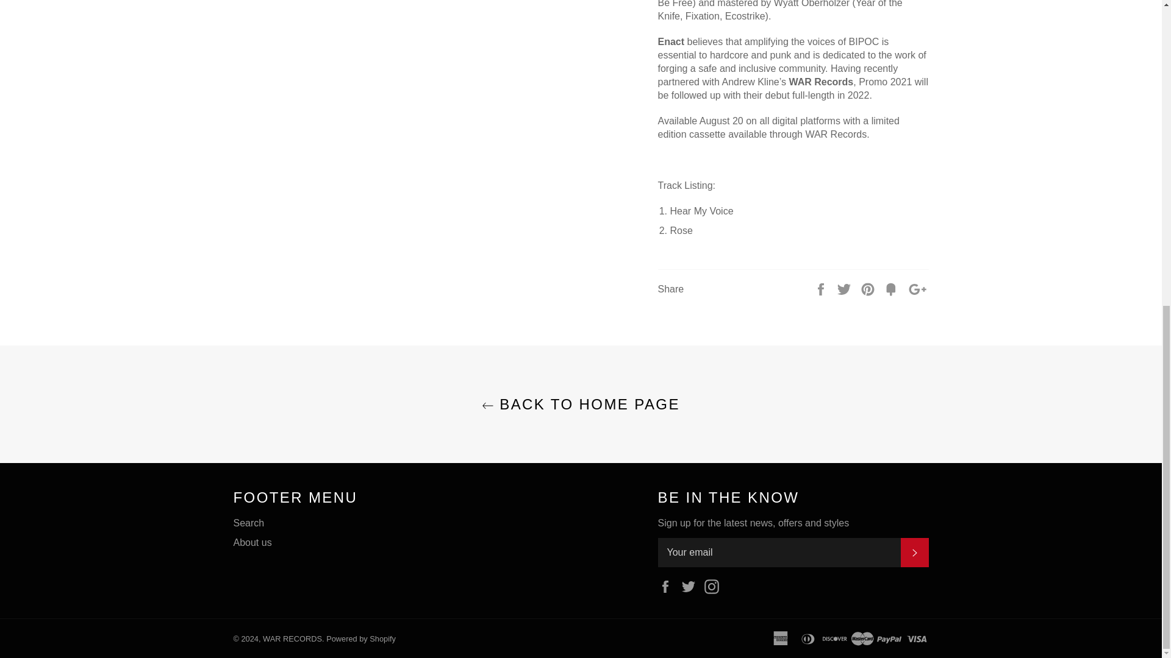 This screenshot has width=1171, height=658. I want to click on BACK TO HOME PAGE, so click(581, 404).